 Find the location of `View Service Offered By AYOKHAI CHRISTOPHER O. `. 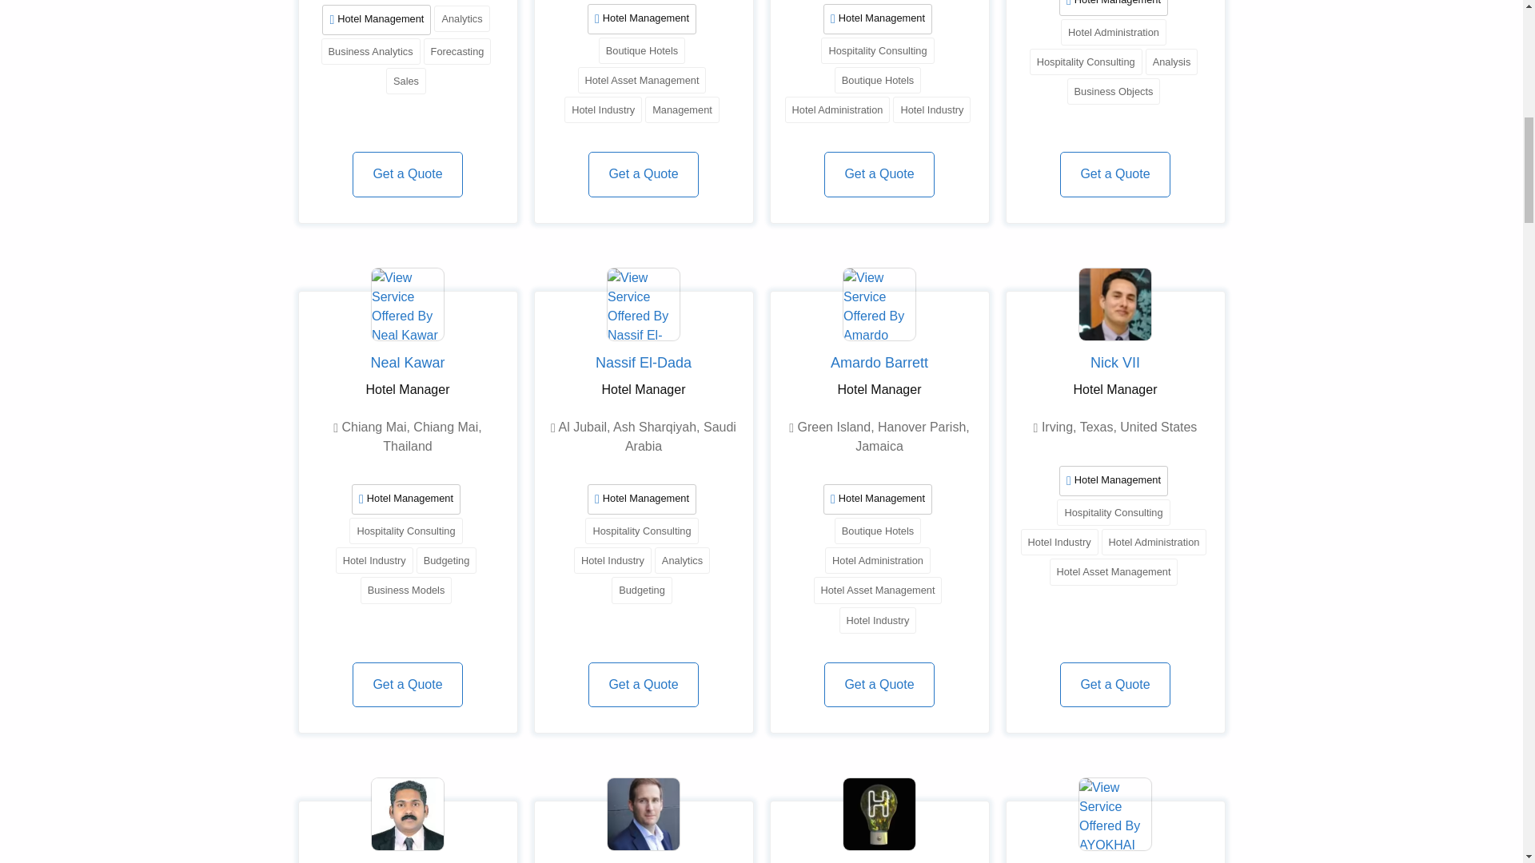

View Service Offered By AYOKHAI CHRISTOPHER O.  is located at coordinates (1114, 813).